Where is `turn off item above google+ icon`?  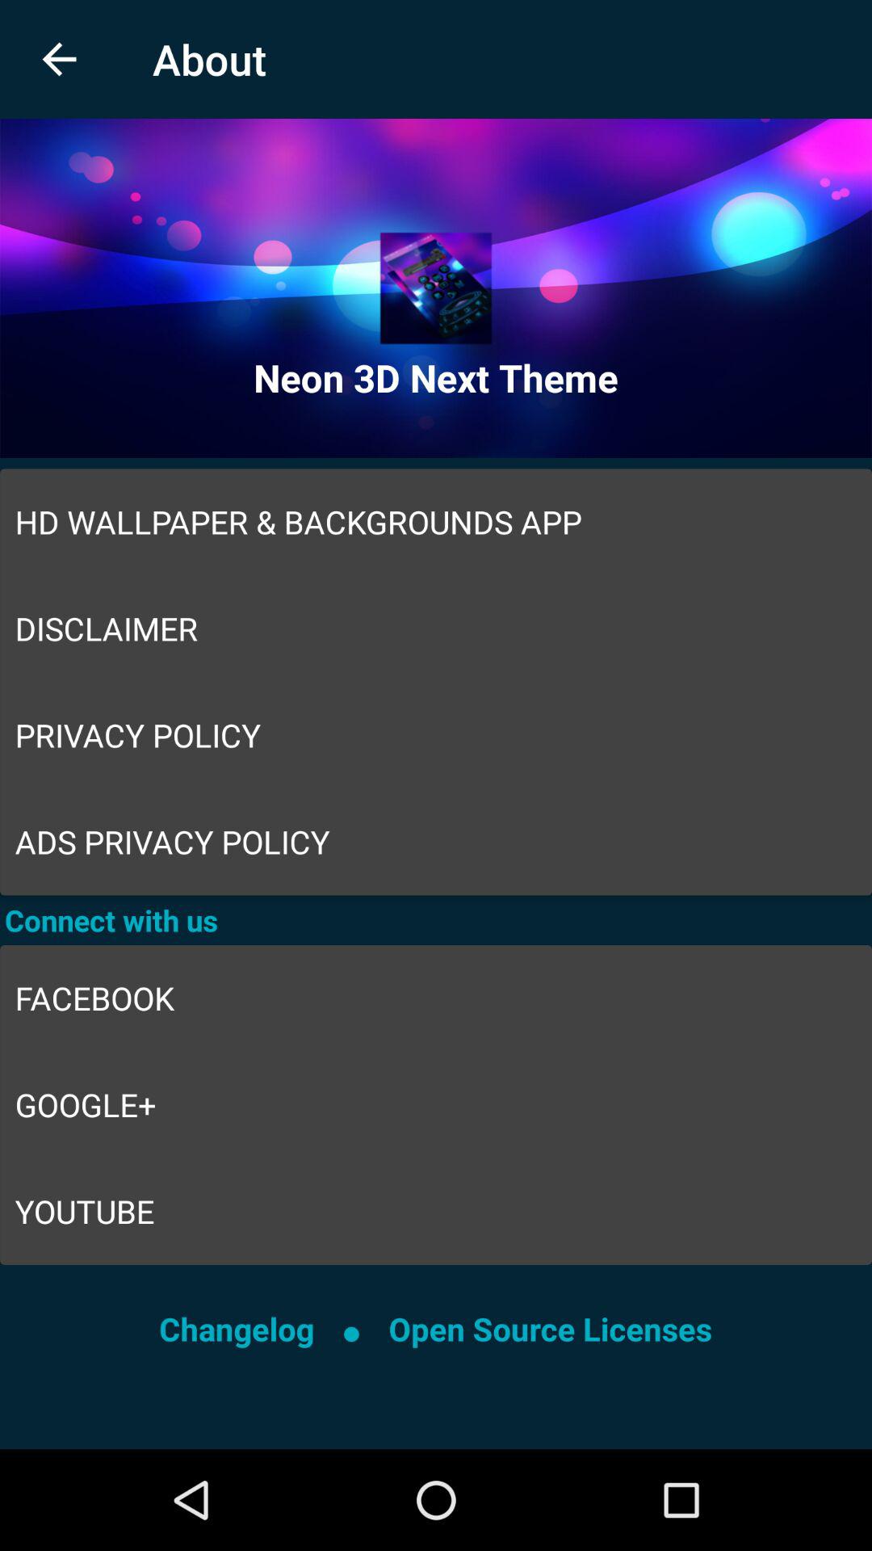 turn off item above google+ icon is located at coordinates (436, 998).